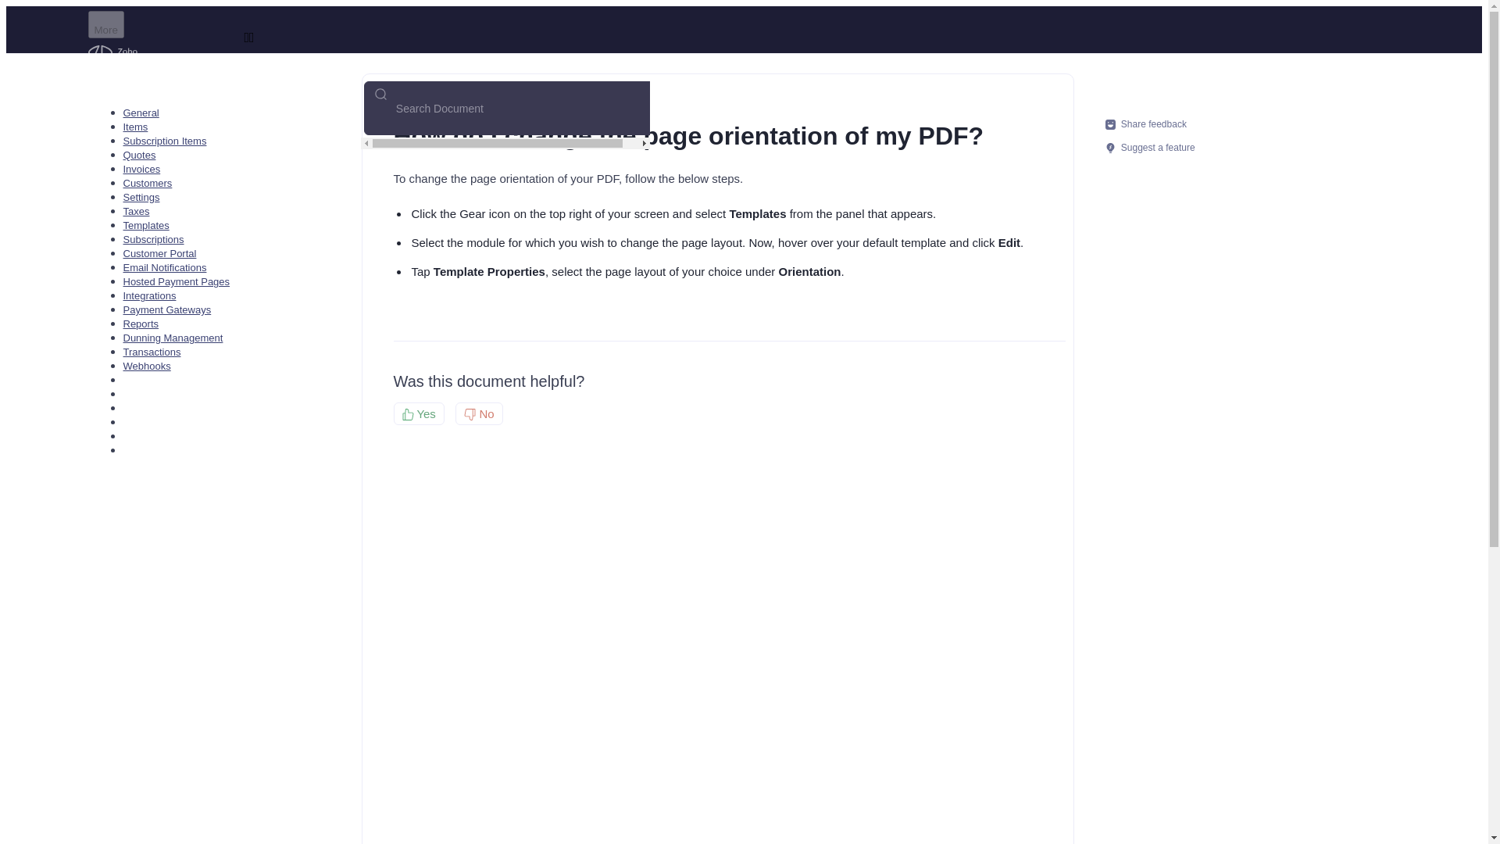 The width and height of the screenshot is (1500, 844). What do you see at coordinates (141, 113) in the screenshot?
I see `General` at bounding box center [141, 113].